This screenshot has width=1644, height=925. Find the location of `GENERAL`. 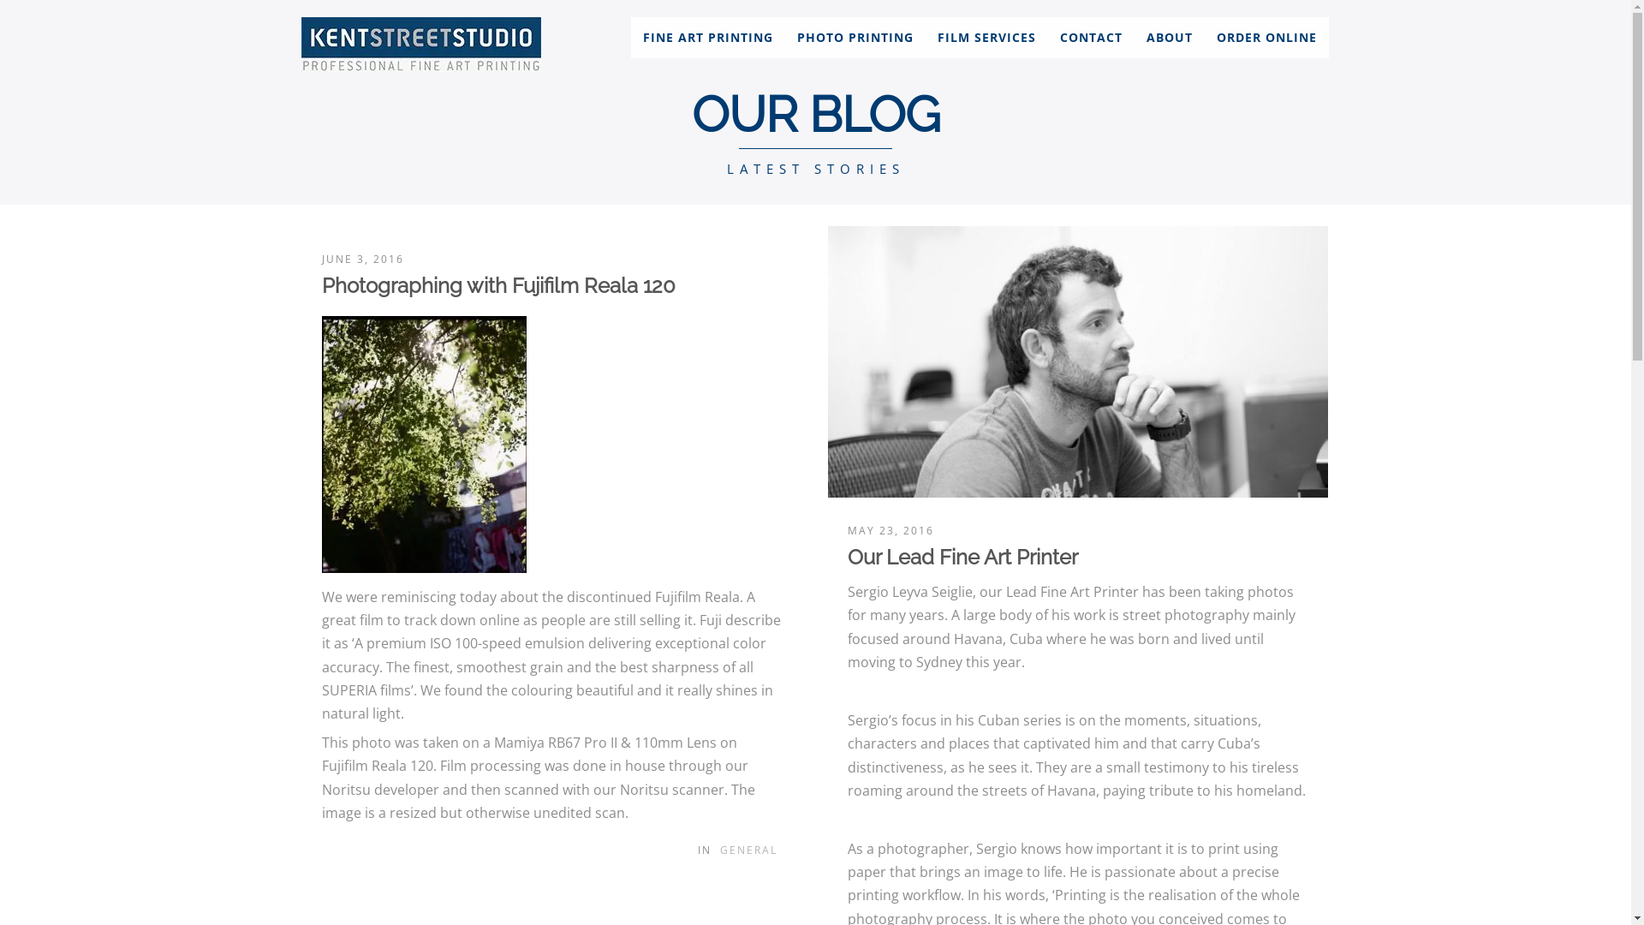

GENERAL is located at coordinates (748, 850).